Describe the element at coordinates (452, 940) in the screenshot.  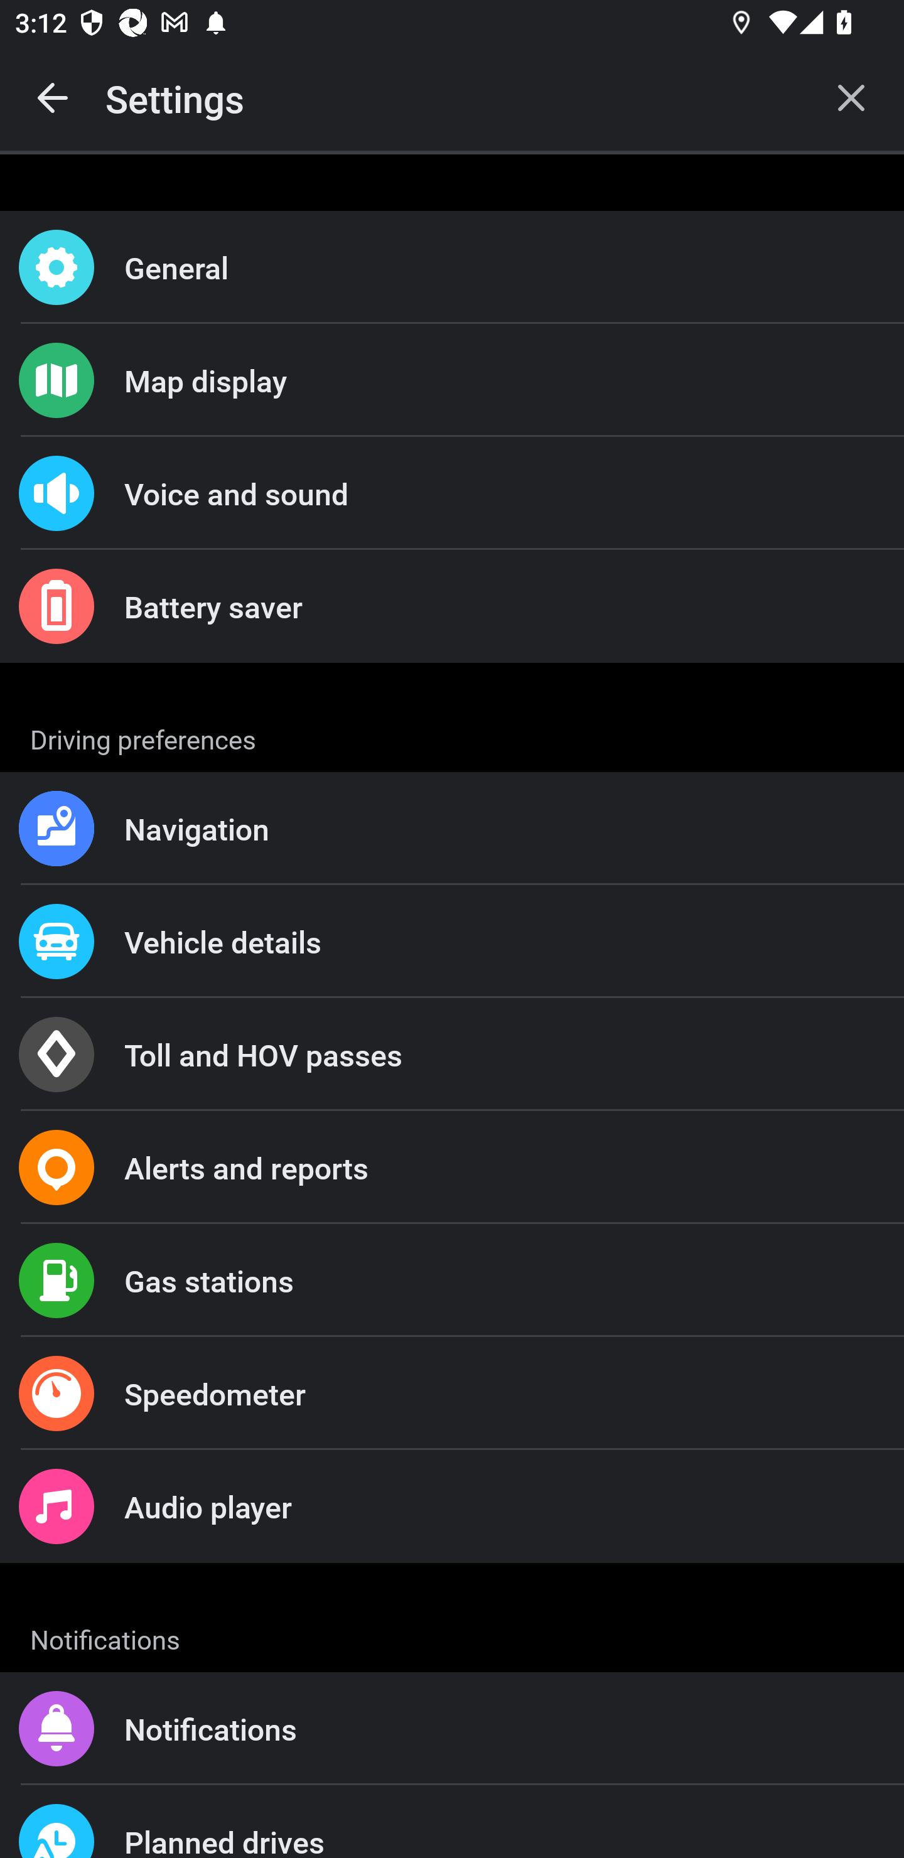
I see `Vehicle details` at that location.